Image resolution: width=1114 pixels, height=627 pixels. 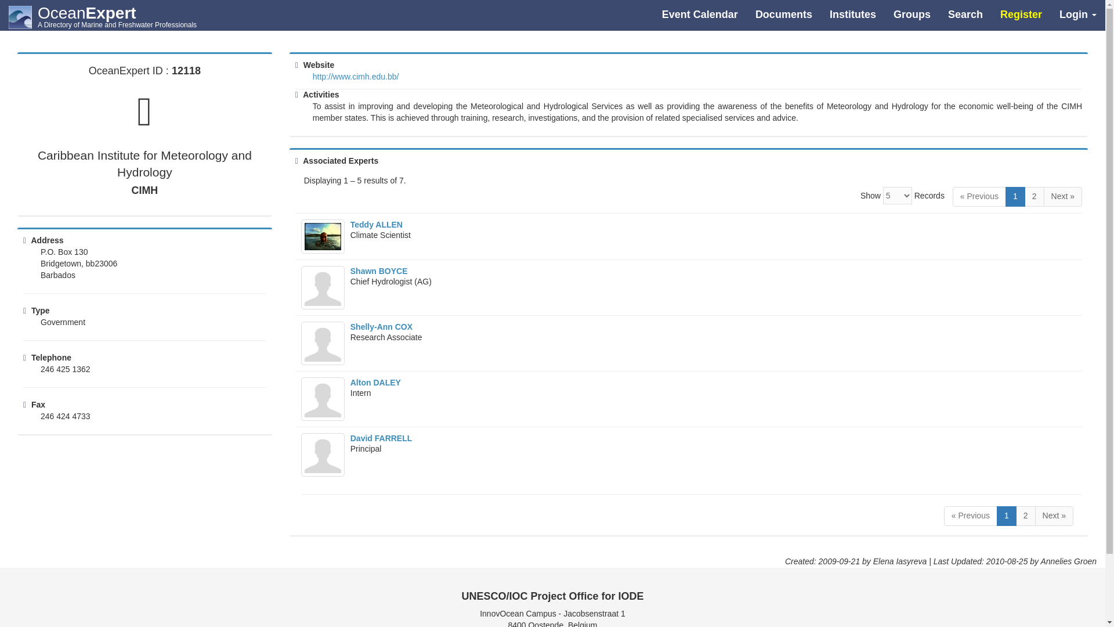 I want to click on 2, so click(x=1035, y=196).